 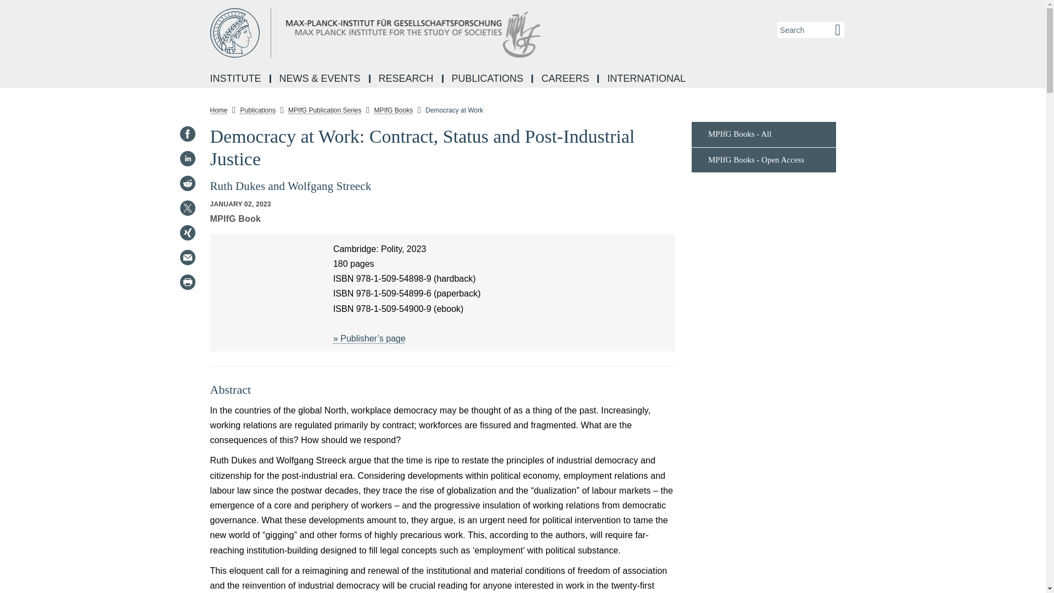 What do you see at coordinates (187, 208) in the screenshot?
I see `Twitter` at bounding box center [187, 208].